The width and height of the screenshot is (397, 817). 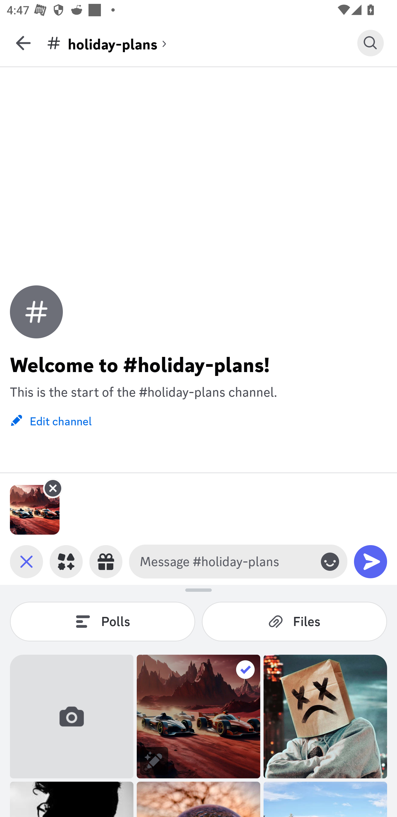 I want to click on Files, so click(x=294, y=621).